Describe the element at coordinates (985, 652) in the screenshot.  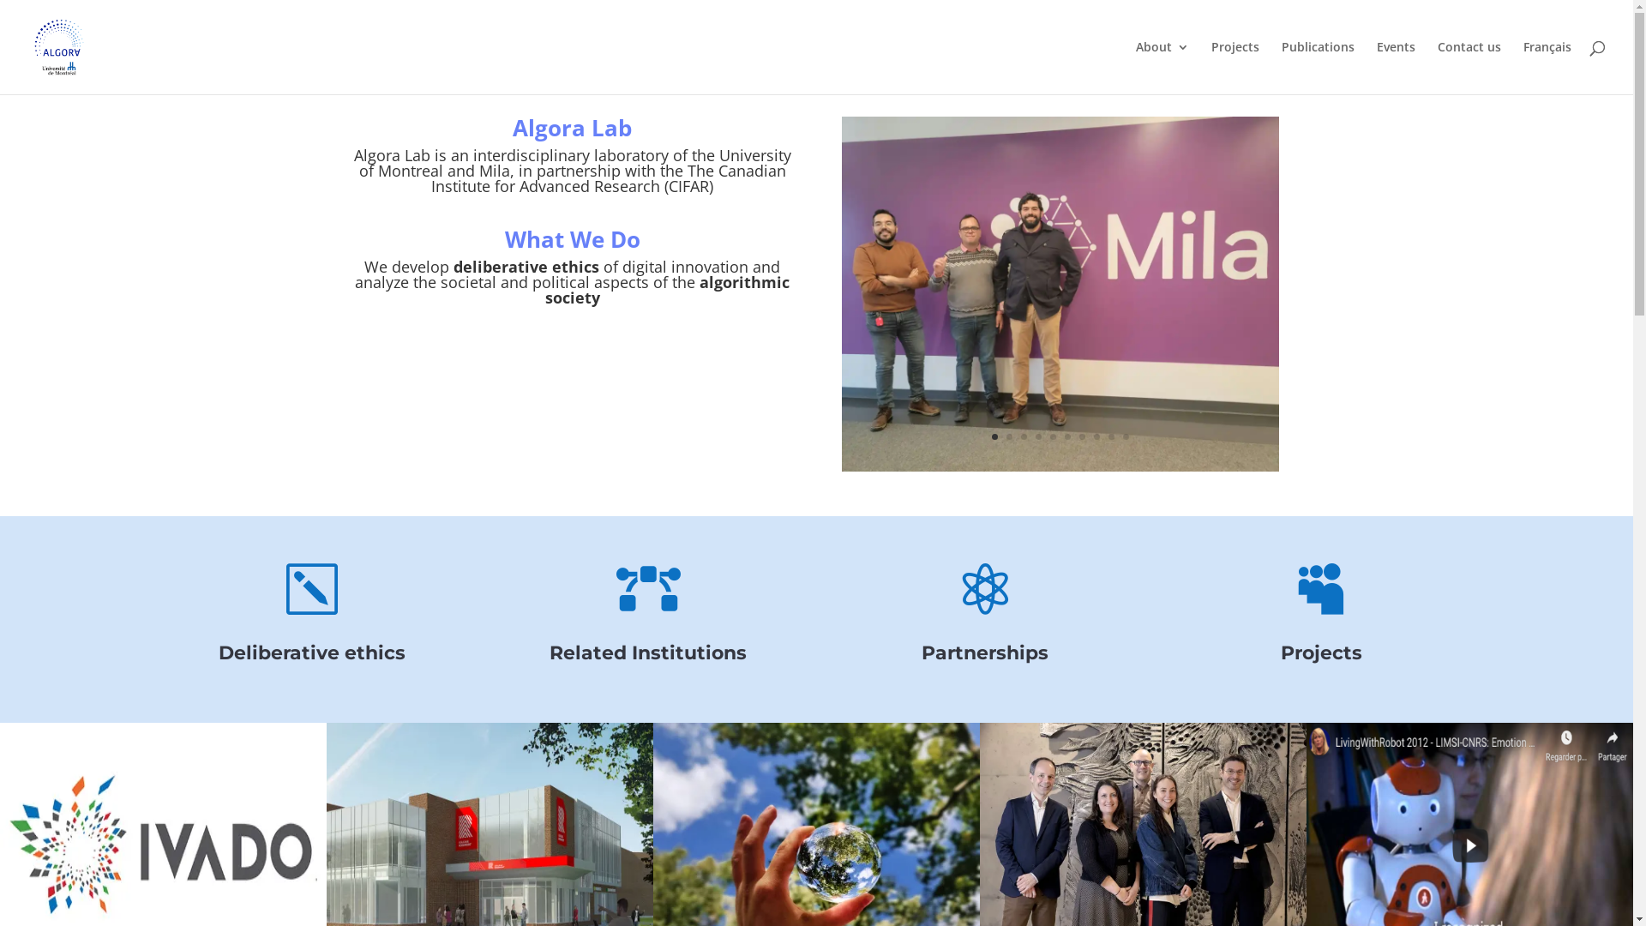
I see `Partnerships` at that location.